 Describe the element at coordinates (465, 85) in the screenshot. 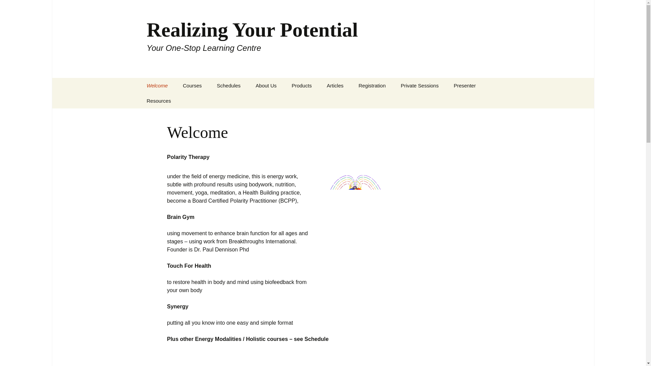

I see `Welcome` at that location.